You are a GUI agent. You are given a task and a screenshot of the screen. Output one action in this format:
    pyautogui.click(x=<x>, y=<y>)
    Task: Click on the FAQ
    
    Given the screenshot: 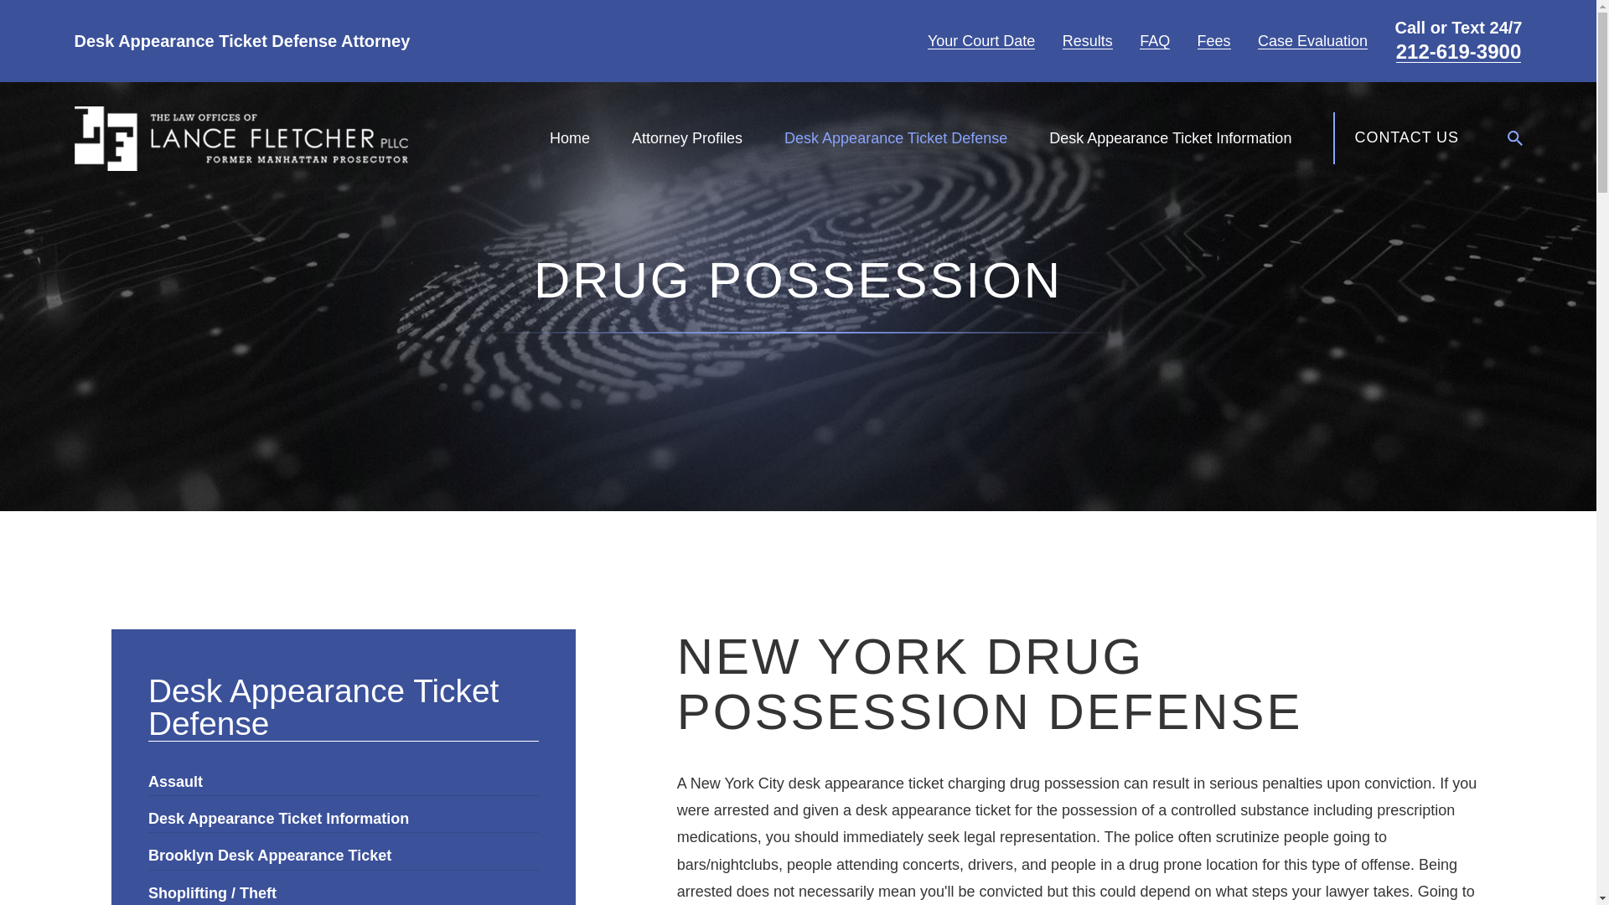 What is the action you would take?
    pyautogui.click(x=1154, y=40)
    